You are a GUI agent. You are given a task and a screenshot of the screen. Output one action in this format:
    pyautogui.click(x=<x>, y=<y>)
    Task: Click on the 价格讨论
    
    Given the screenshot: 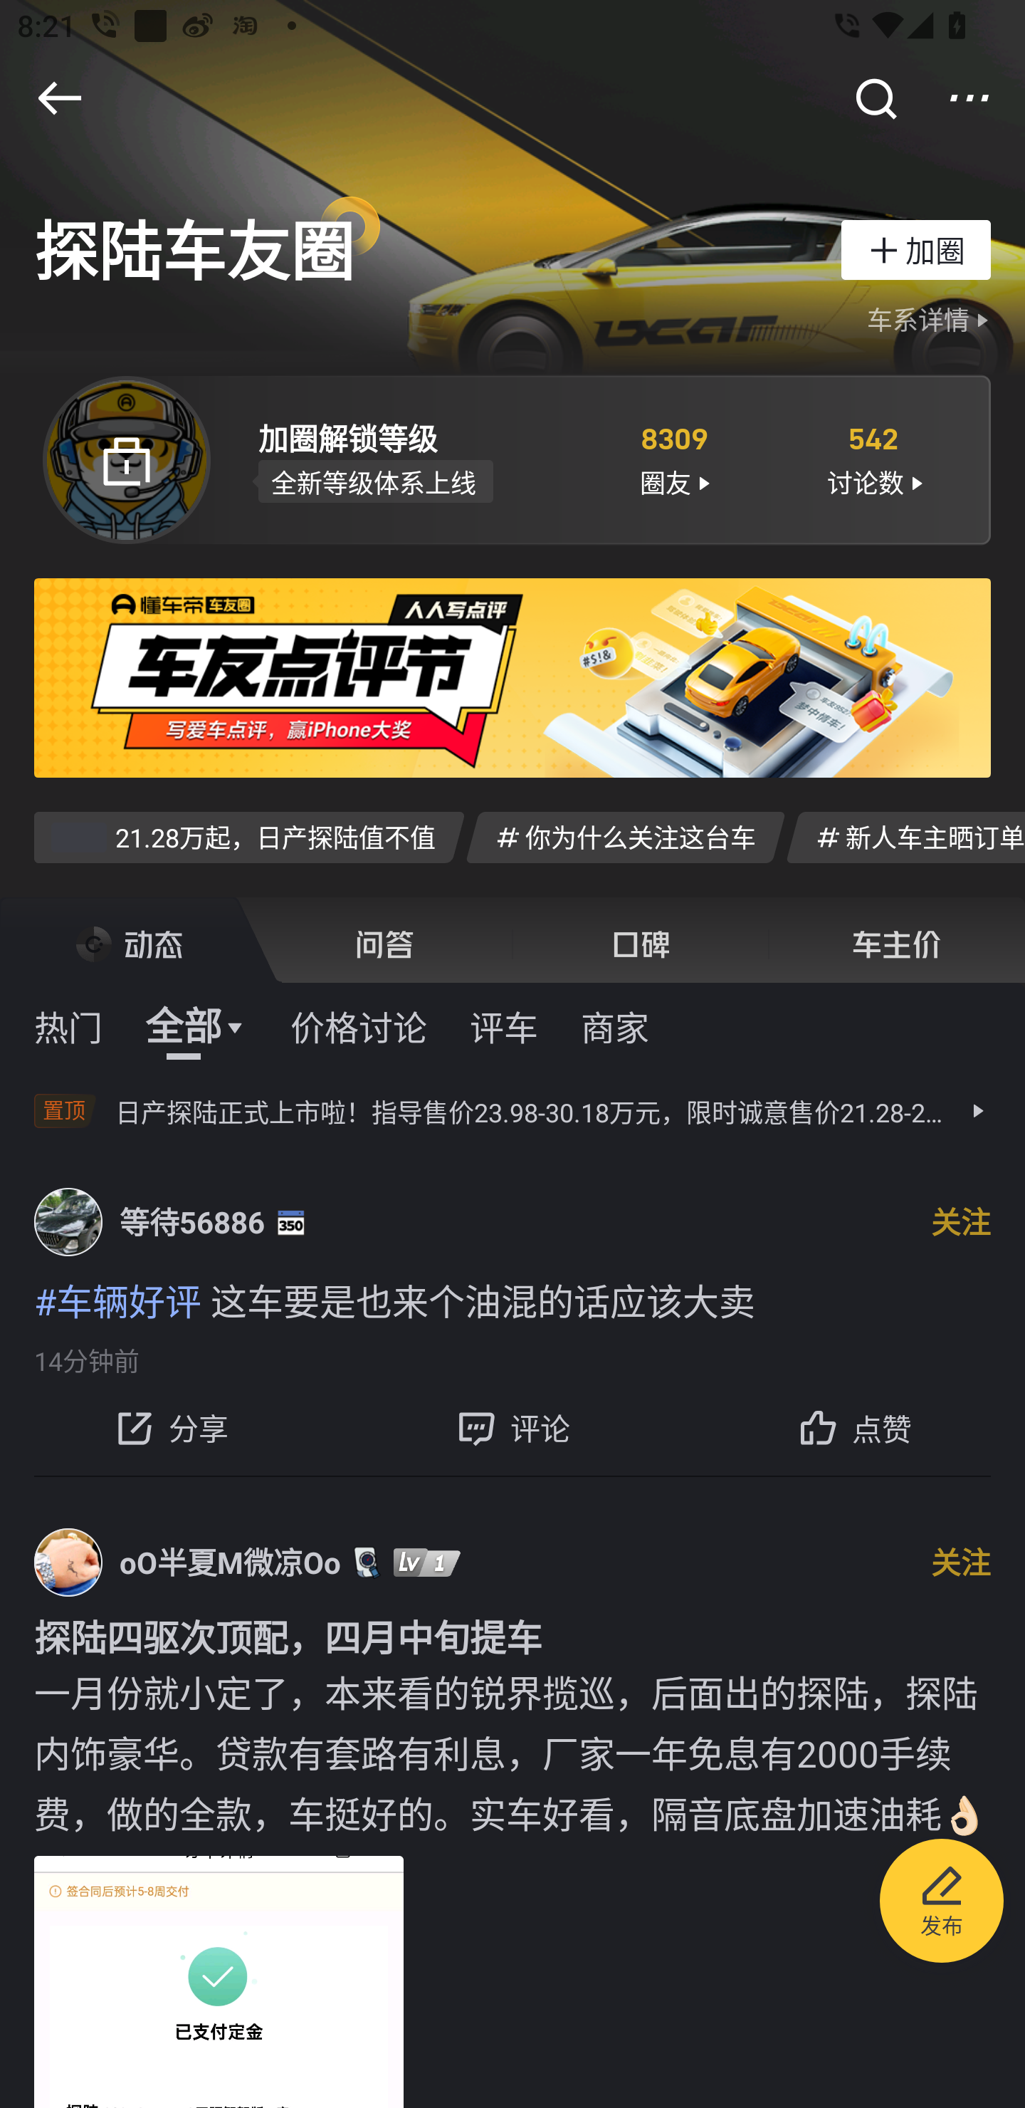 What is the action you would take?
    pyautogui.click(x=359, y=1026)
    